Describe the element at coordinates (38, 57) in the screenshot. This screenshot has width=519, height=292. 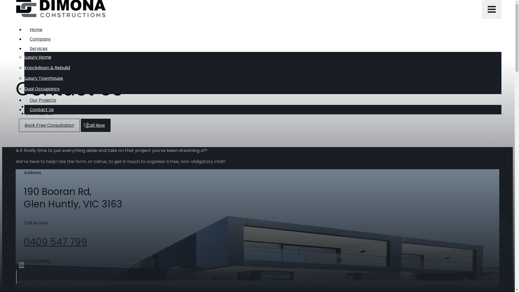
I see `Luxury Home` at that location.